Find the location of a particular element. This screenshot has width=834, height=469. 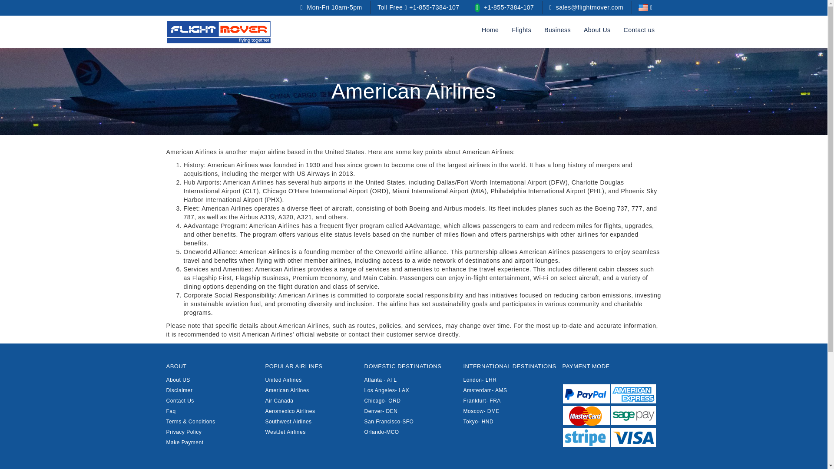

Orlando-MCO is located at coordinates (381, 432).